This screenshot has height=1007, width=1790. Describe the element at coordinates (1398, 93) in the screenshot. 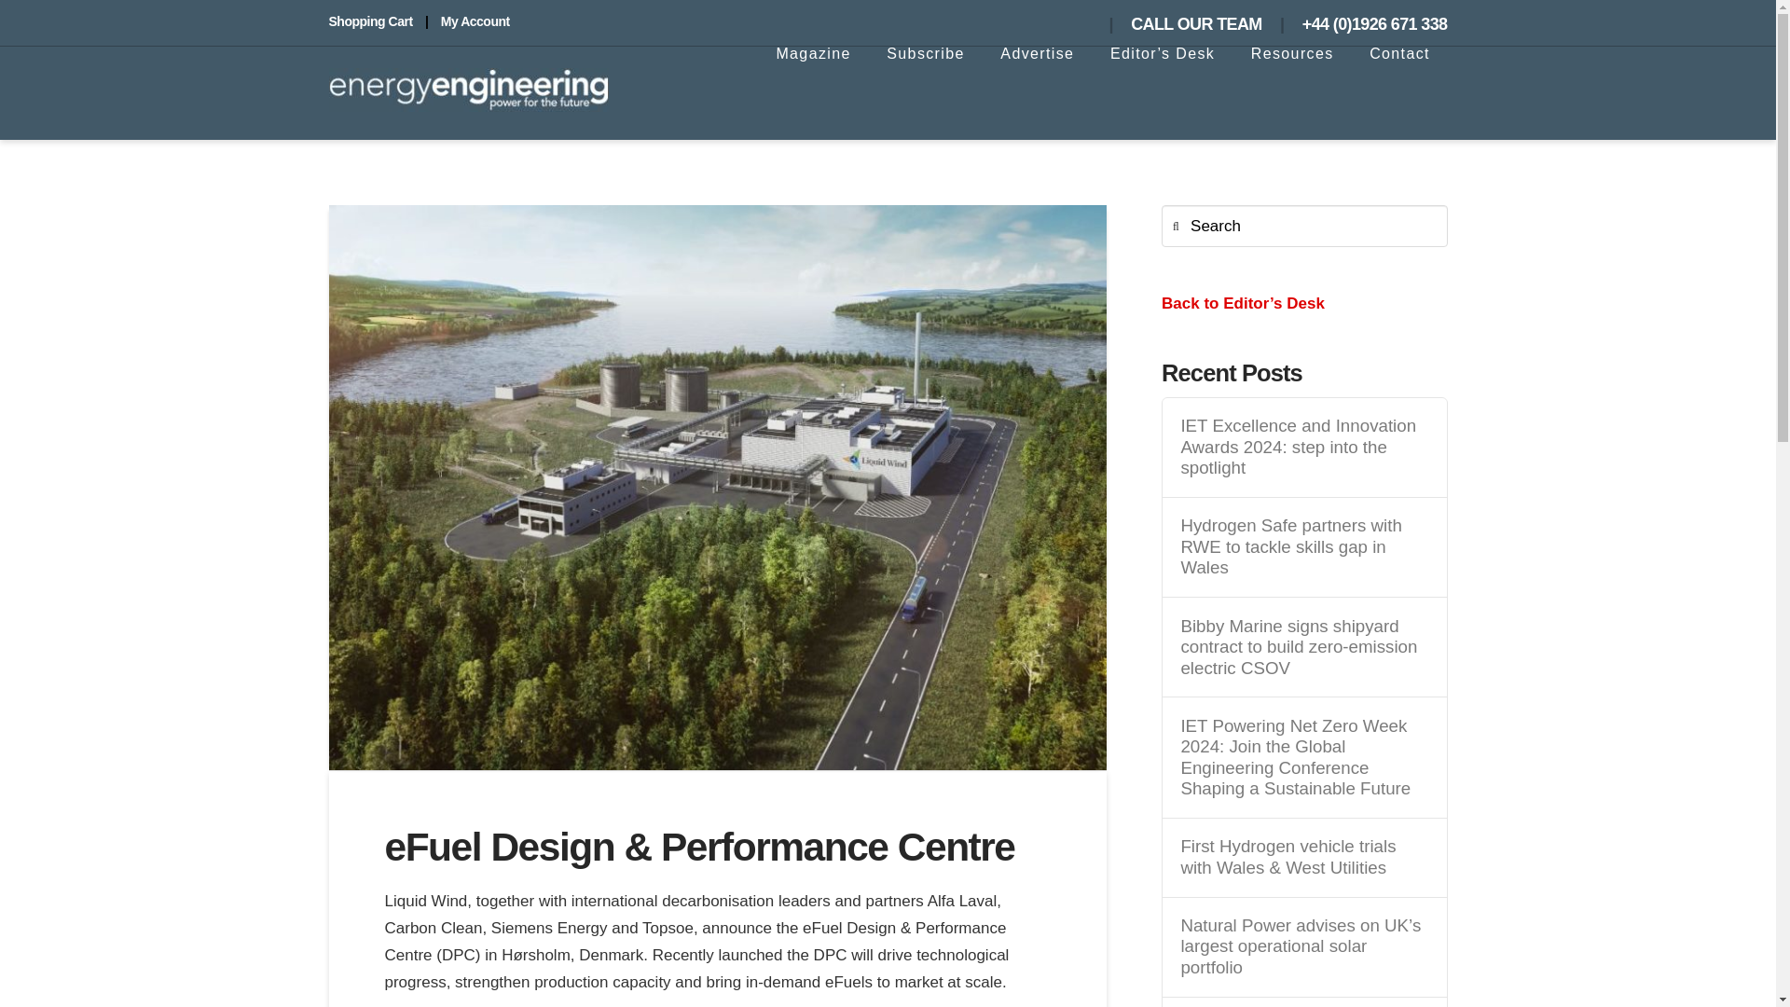

I see `Contact` at that location.